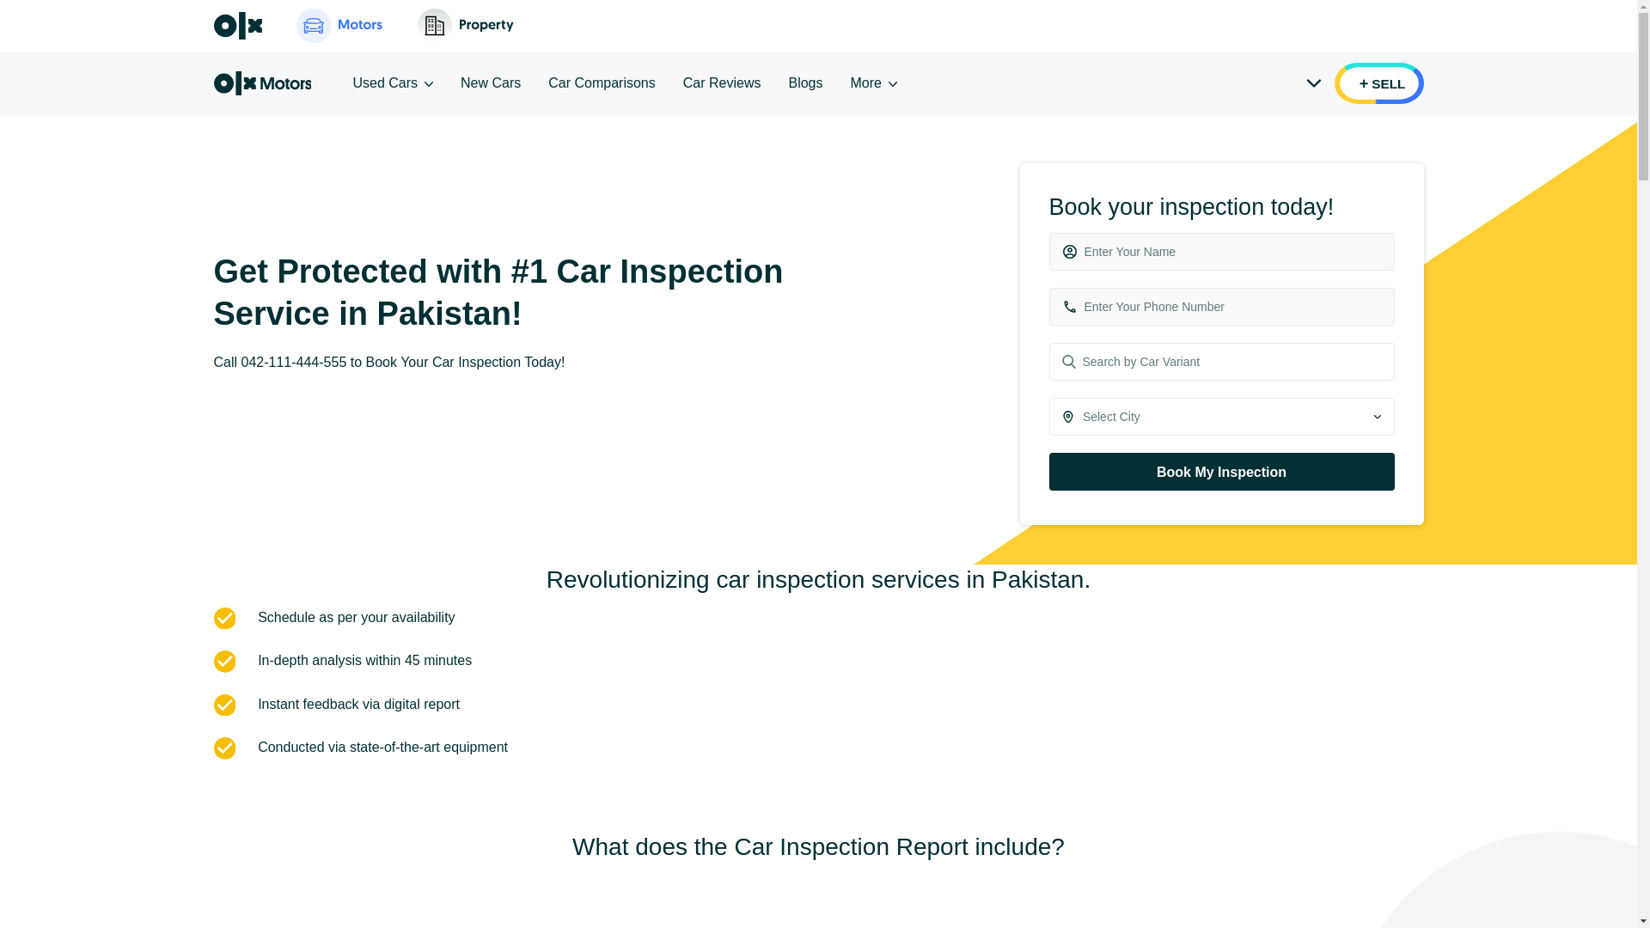 This screenshot has width=1650, height=928. What do you see at coordinates (1220, 361) in the screenshot?
I see `Search by Car Variant` at bounding box center [1220, 361].